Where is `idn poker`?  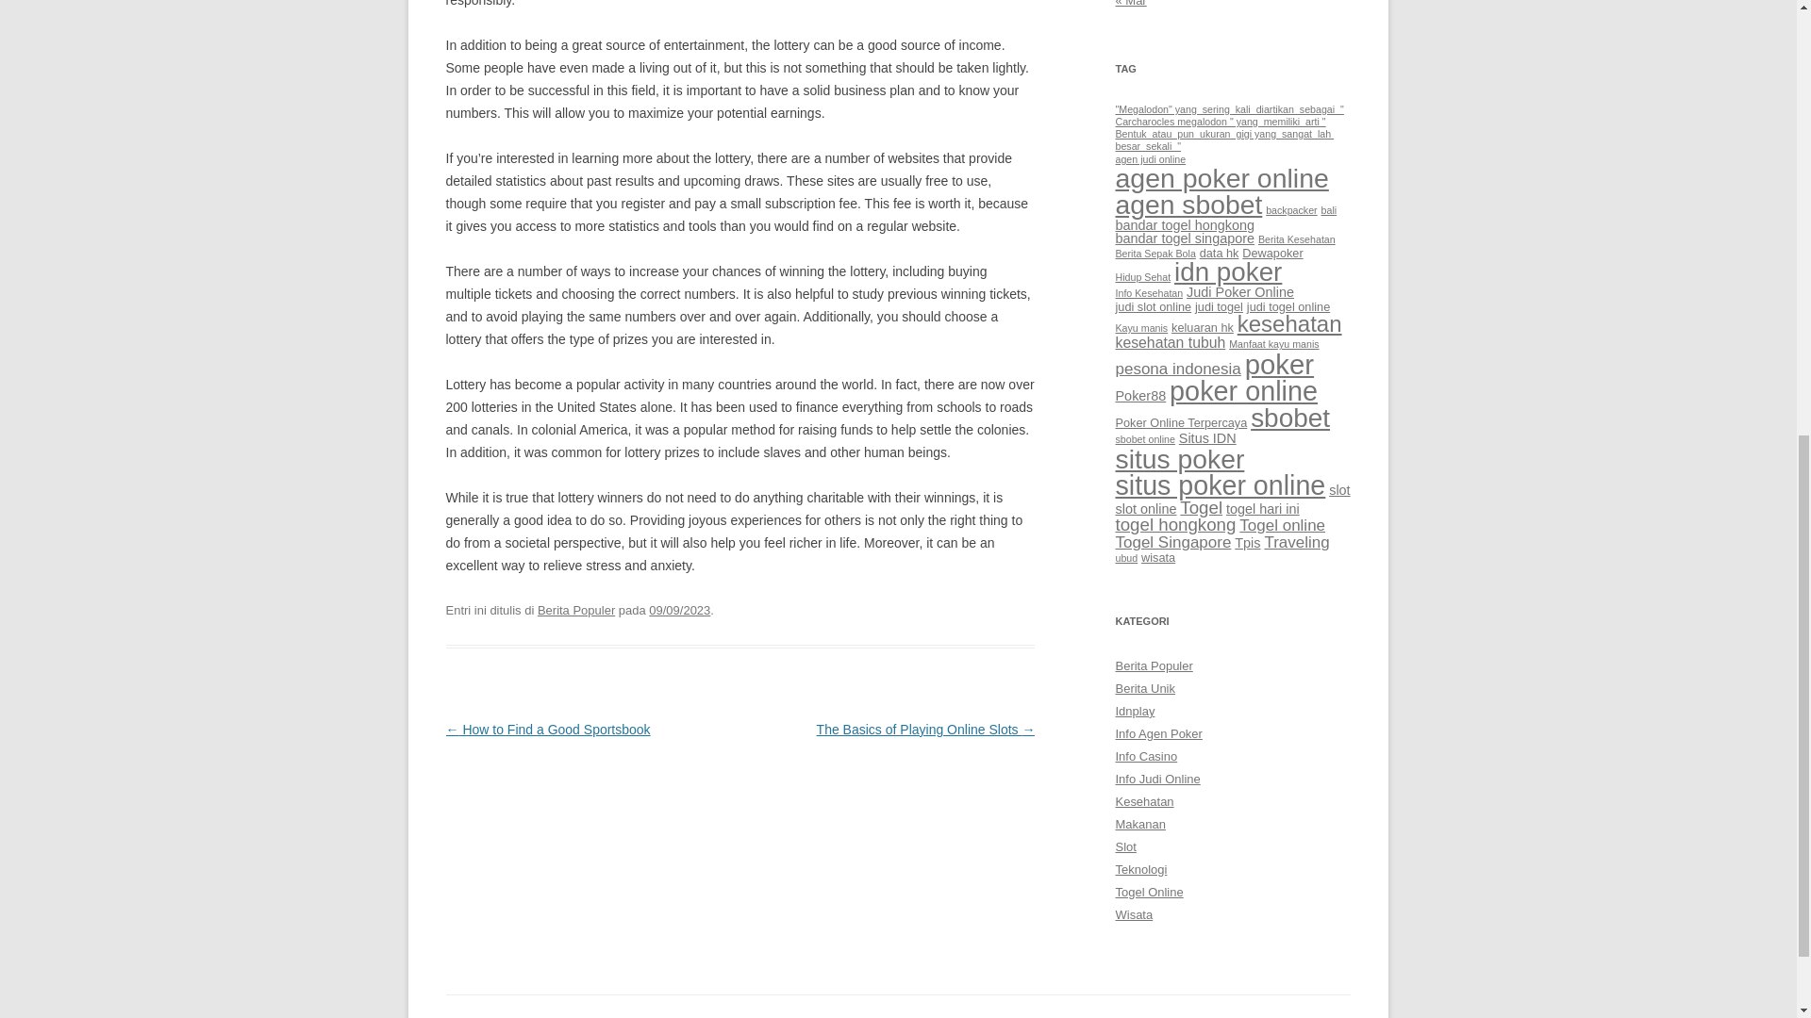
idn poker is located at coordinates (1228, 271).